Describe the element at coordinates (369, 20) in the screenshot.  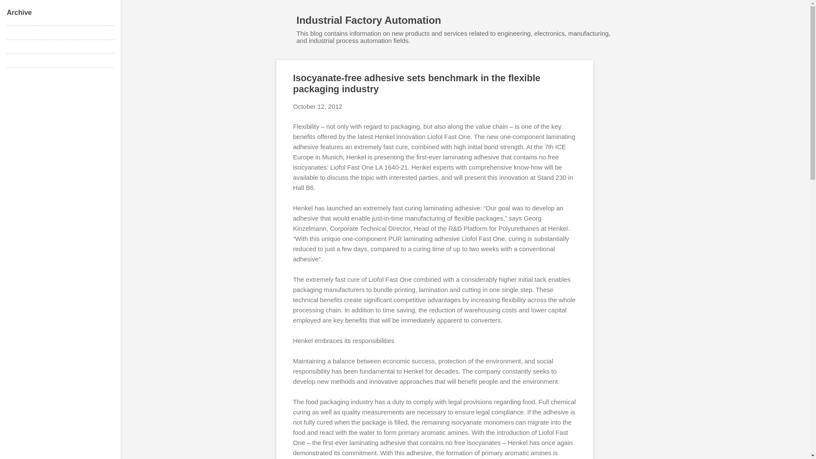
I see `Industrial Factory Automation` at that location.